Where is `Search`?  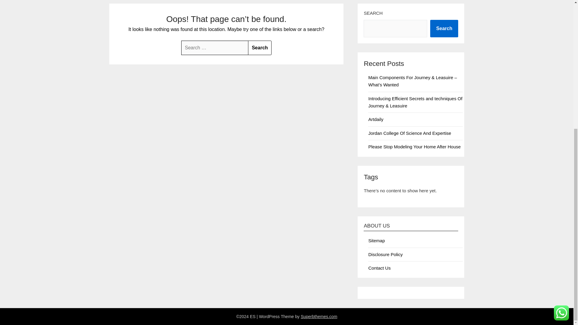
Search is located at coordinates (259, 48).